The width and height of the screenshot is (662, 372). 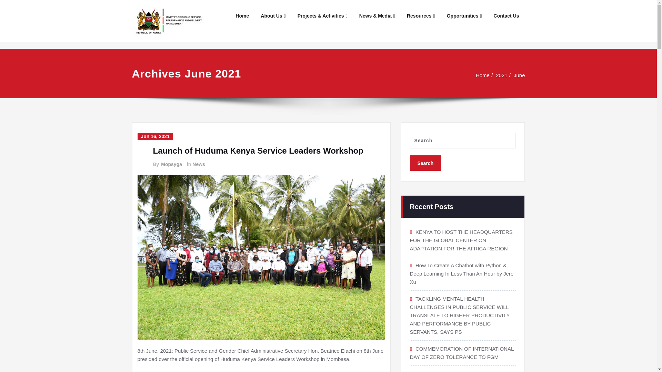 What do you see at coordinates (199, 164) in the screenshot?
I see `News` at bounding box center [199, 164].